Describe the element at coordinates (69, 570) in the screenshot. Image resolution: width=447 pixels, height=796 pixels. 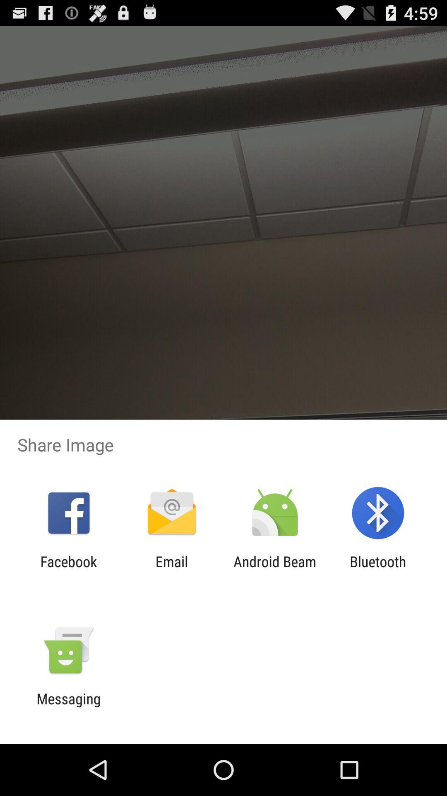
I see `launch the icon next to the email icon` at that location.